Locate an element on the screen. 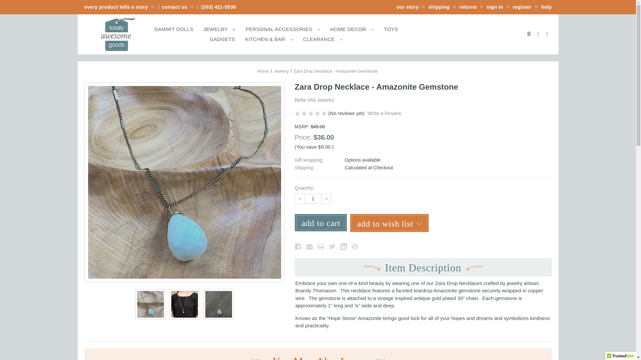 This screenshot has width=641, height=360. Zara Drop Necklace - Amazonite Gemstone is located at coordinates (218, 304).